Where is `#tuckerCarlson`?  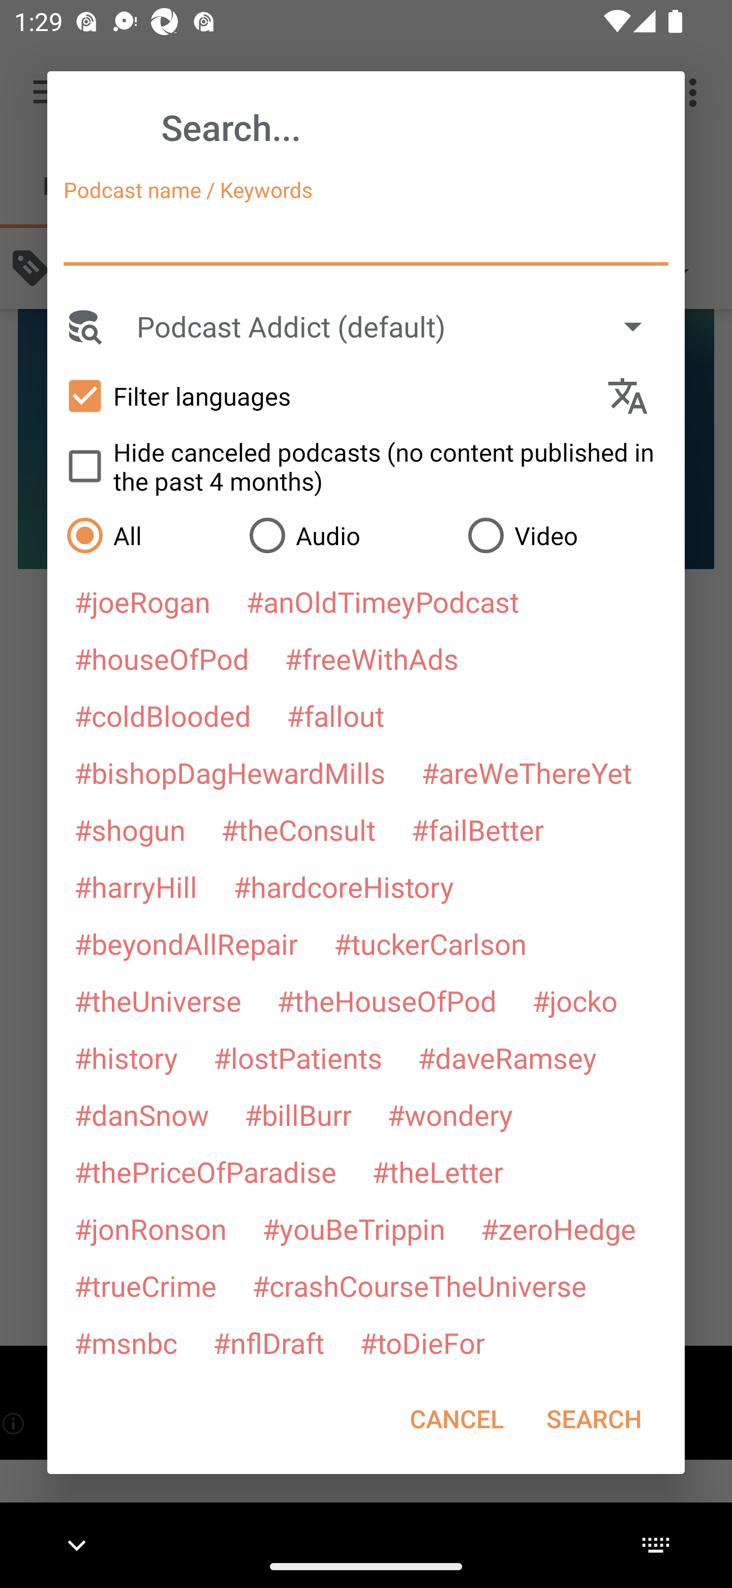 #tuckerCarlson is located at coordinates (430, 943).